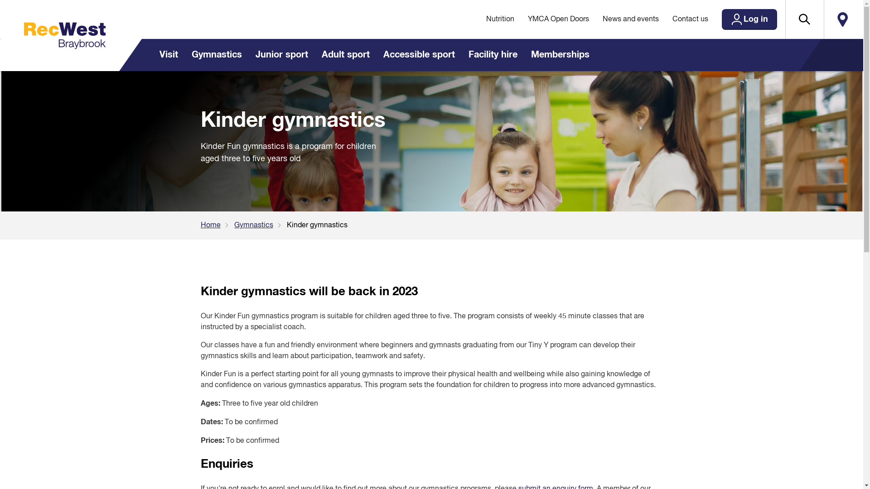 This screenshot has width=870, height=489. Describe the element at coordinates (560, 55) in the screenshot. I see `Memberships` at that location.